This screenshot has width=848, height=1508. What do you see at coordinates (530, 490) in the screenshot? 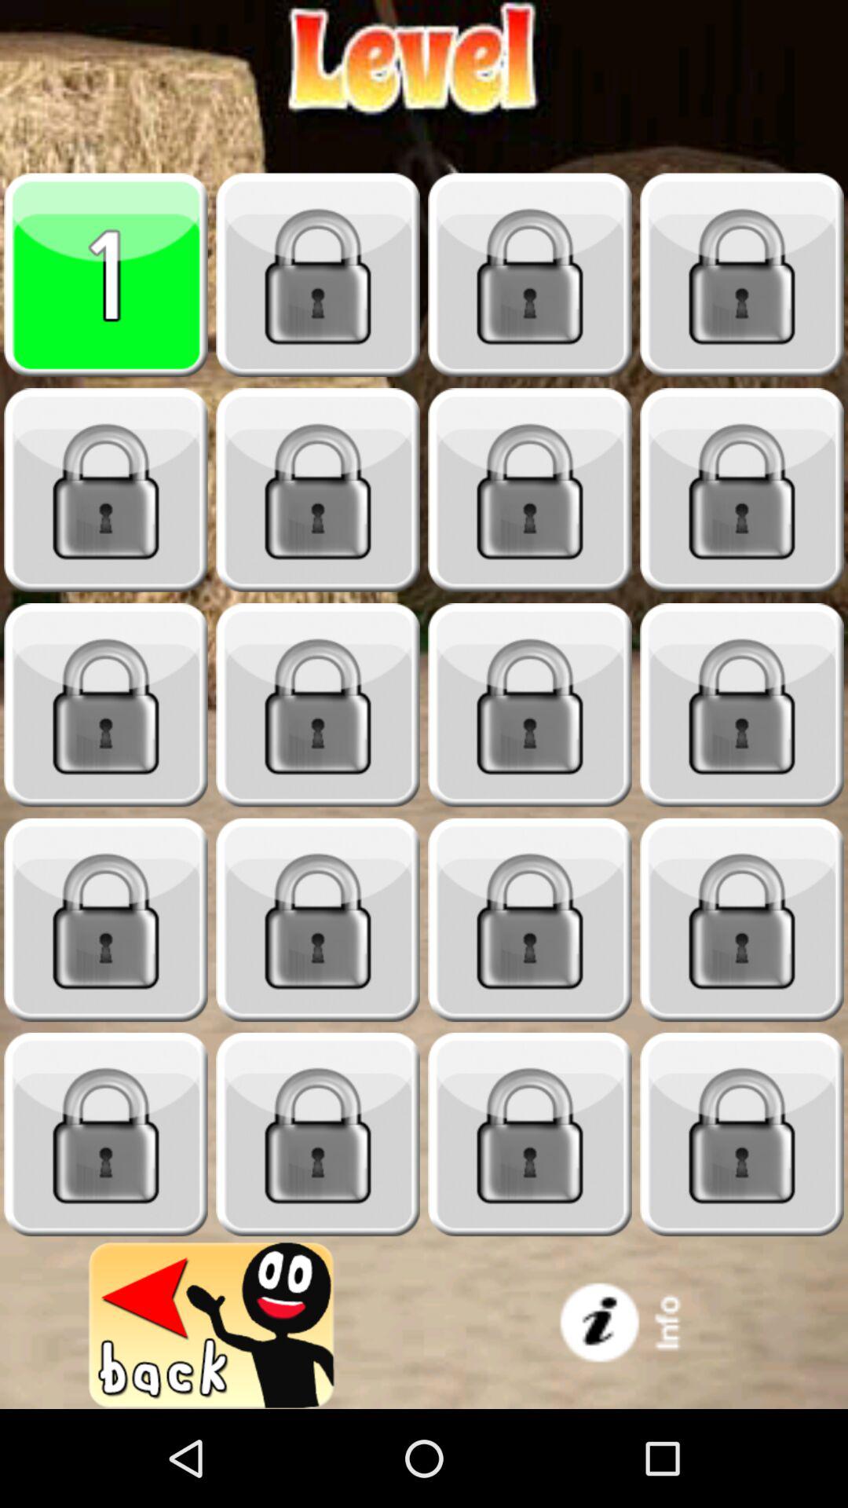
I see `see what is behind the lock icon` at bounding box center [530, 490].